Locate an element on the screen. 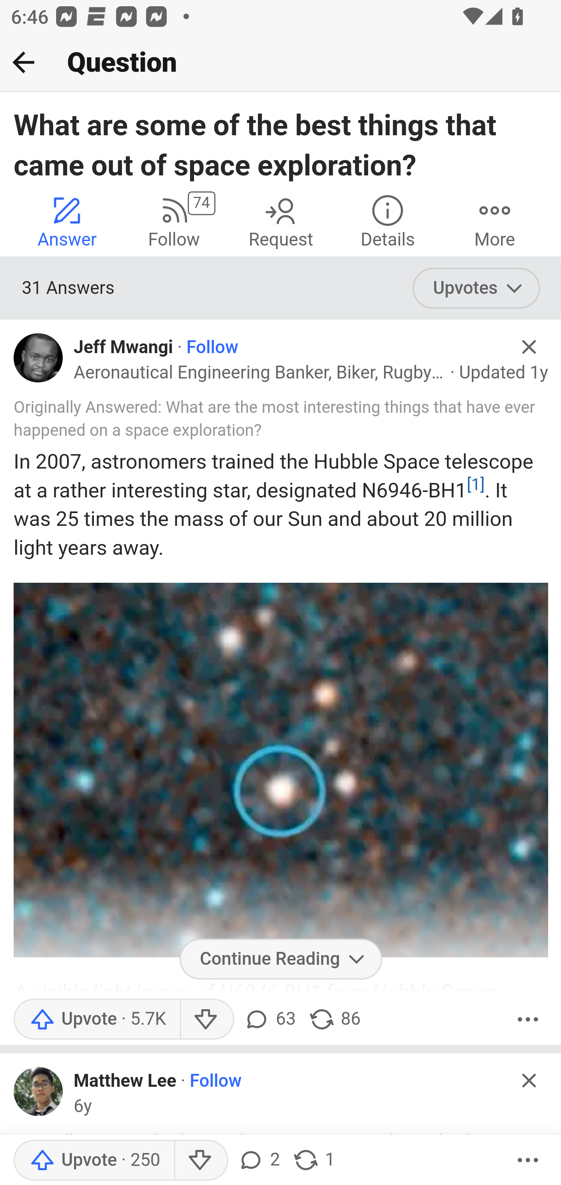 The width and height of the screenshot is (561, 1185). More is located at coordinates (528, 1160).